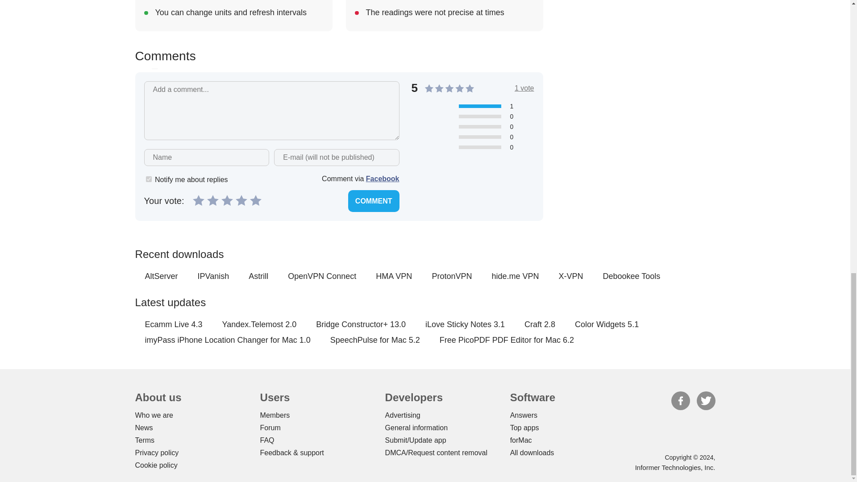 The height and width of the screenshot is (482, 857). I want to click on Comment, so click(373, 201).